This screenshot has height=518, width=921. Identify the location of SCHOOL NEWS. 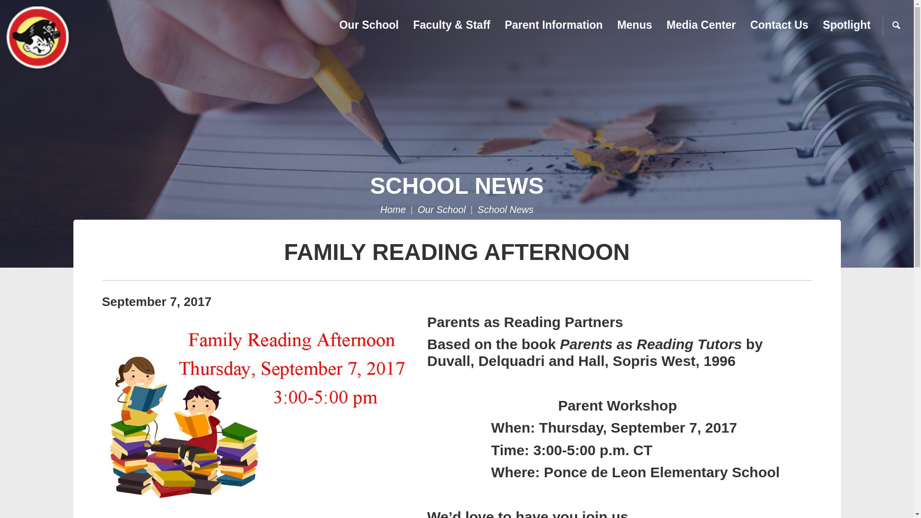
(457, 185).